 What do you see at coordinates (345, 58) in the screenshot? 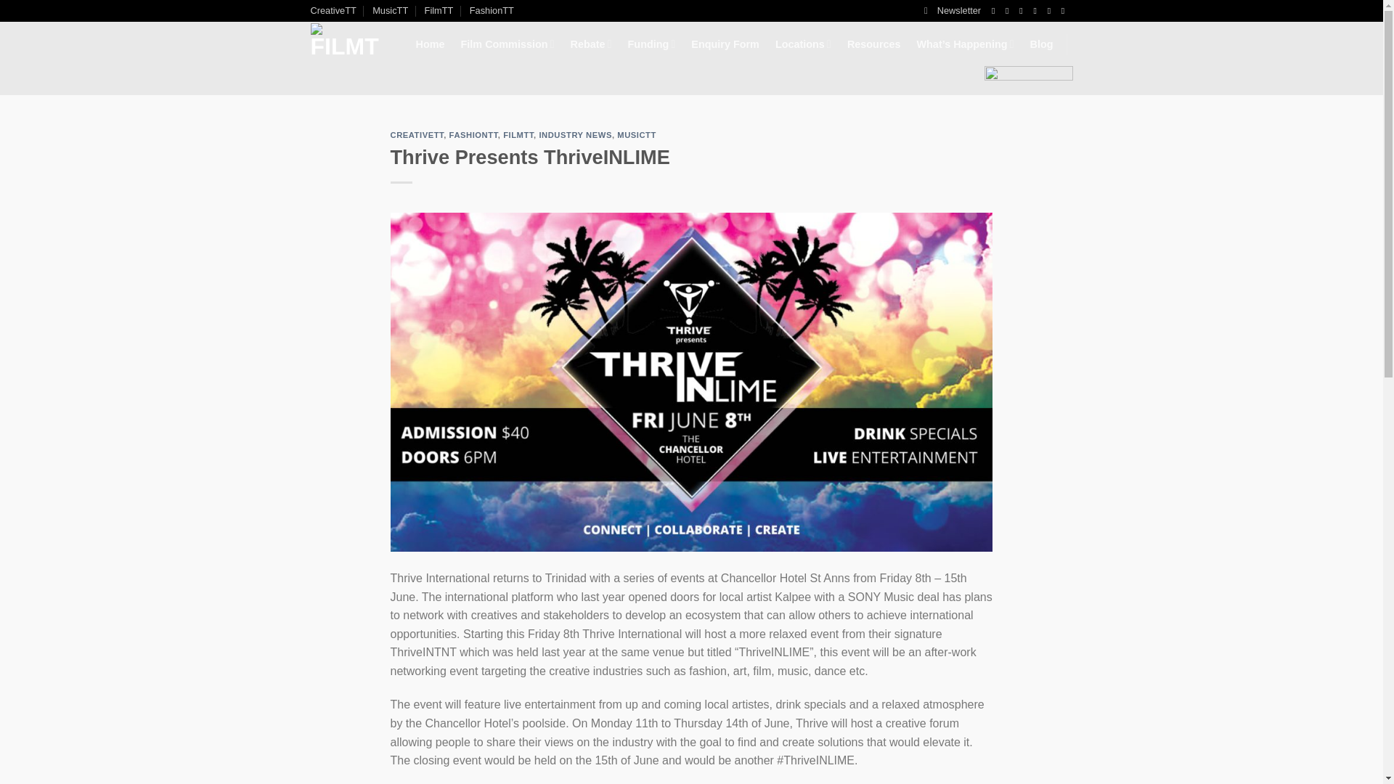
I see `FilmTT - Trinidad and Tobago` at bounding box center [345, 58].